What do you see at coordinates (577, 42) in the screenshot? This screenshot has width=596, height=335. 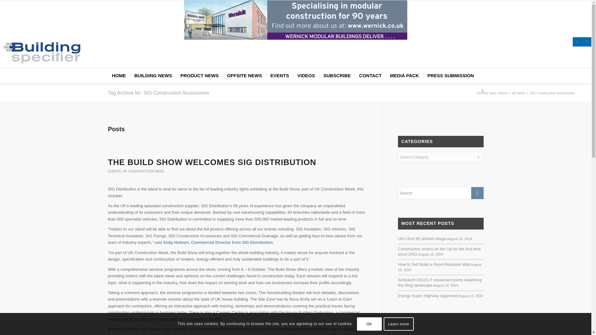 I see `Twitter` at bounding box center [577, 42].